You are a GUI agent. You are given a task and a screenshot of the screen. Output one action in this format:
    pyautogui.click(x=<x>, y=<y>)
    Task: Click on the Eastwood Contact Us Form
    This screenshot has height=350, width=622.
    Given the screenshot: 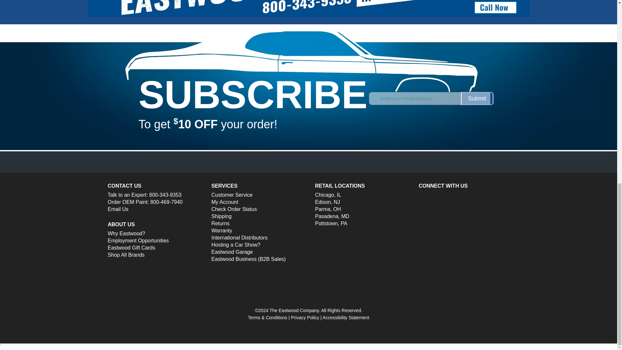 What is the action you would take?
    pyautogui.click(x=118, y=209)
    